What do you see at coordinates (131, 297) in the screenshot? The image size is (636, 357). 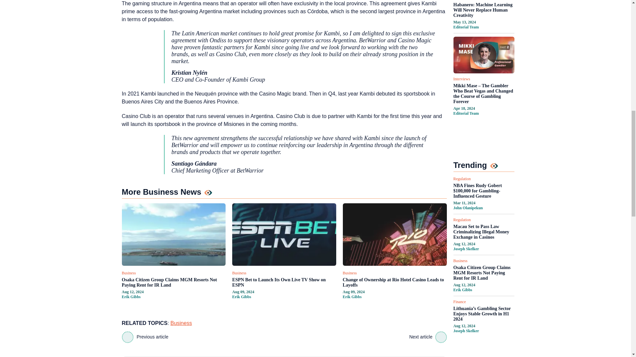 I see `Erik Gibbs` at bounding box center [131, 297].